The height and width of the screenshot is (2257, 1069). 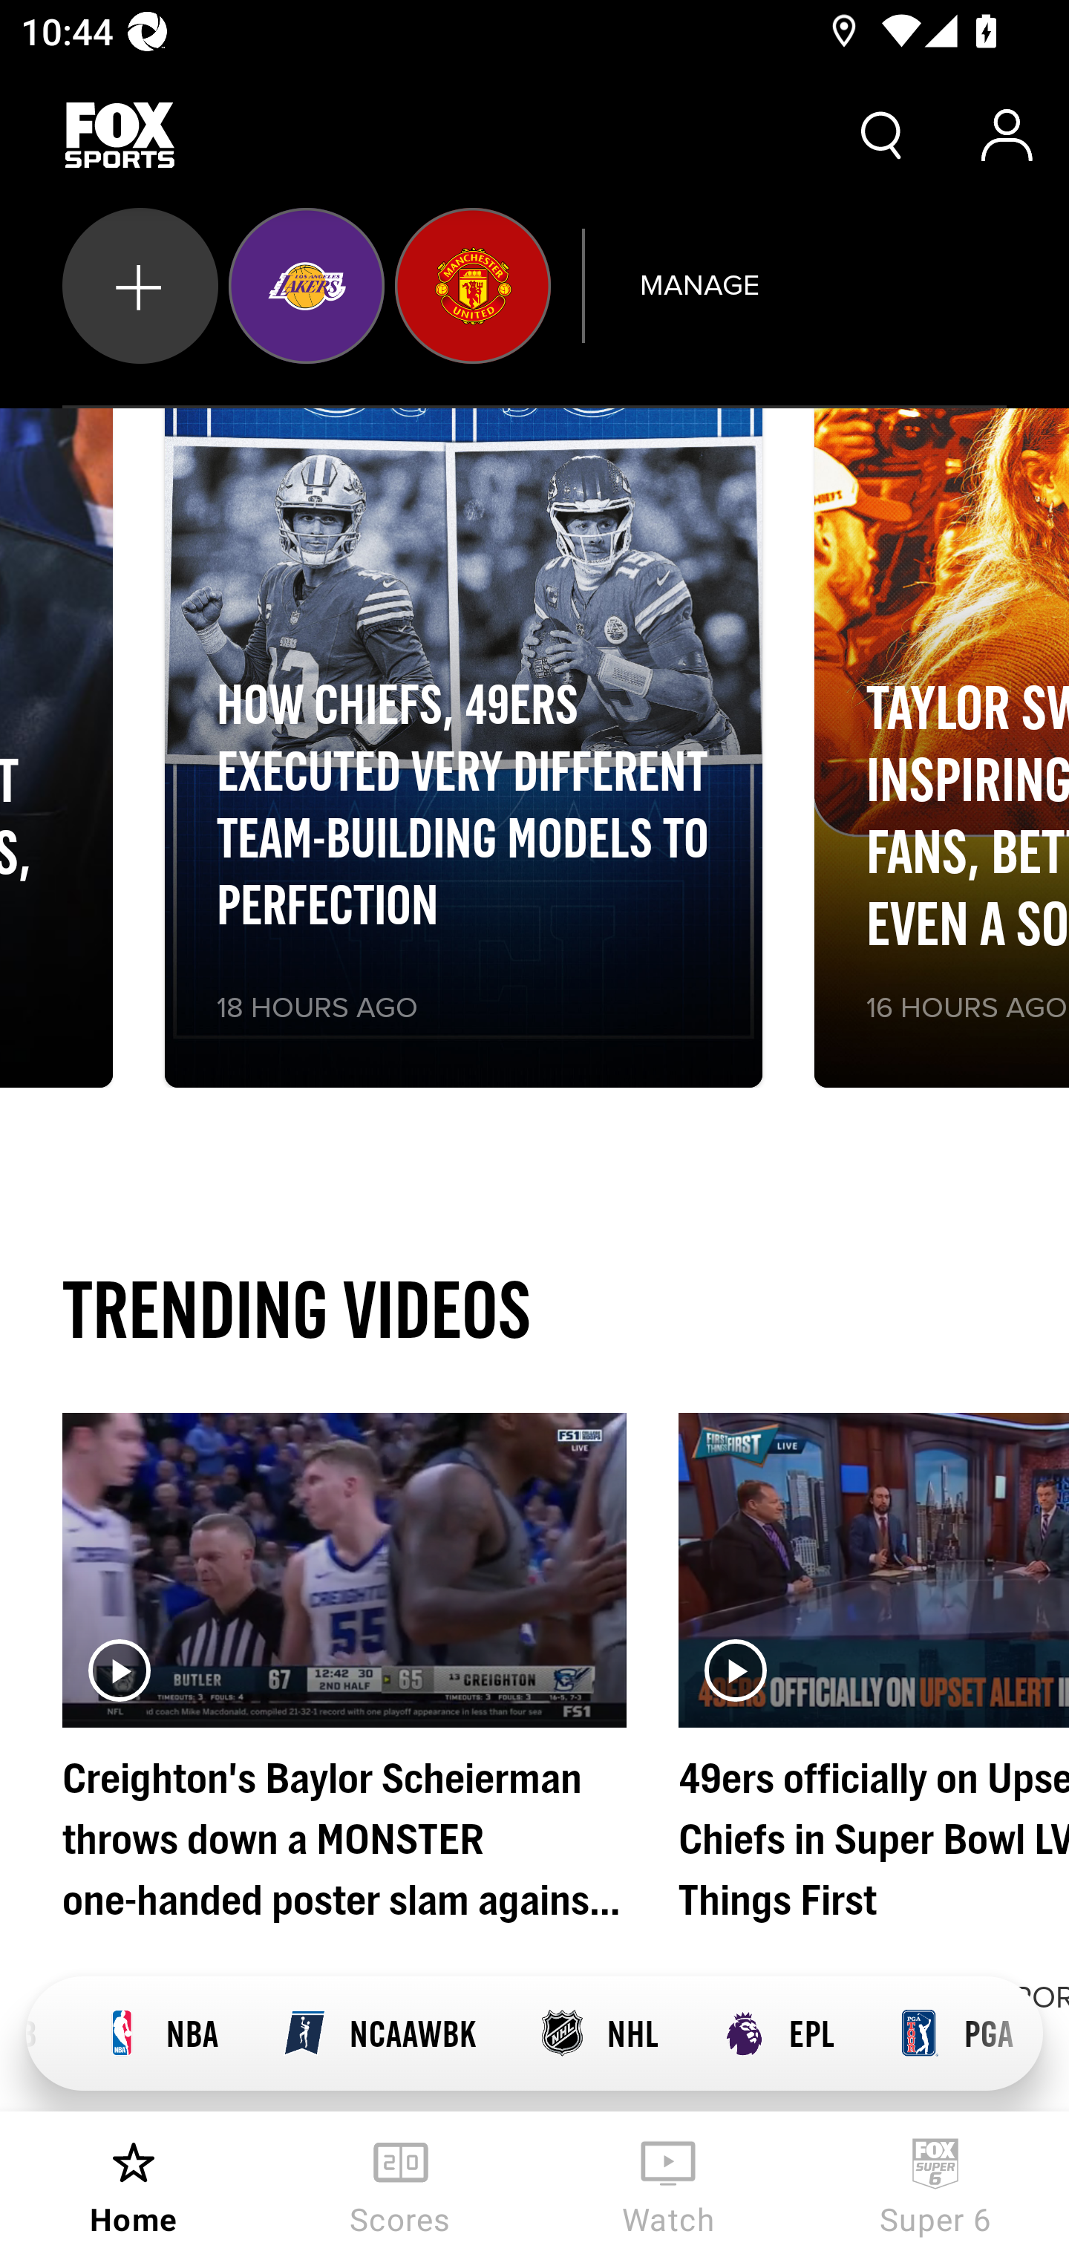 What do you see at coordinates (598, 2034) in the screenshot?
I see `NHL` at bounding box center [598, 2034].